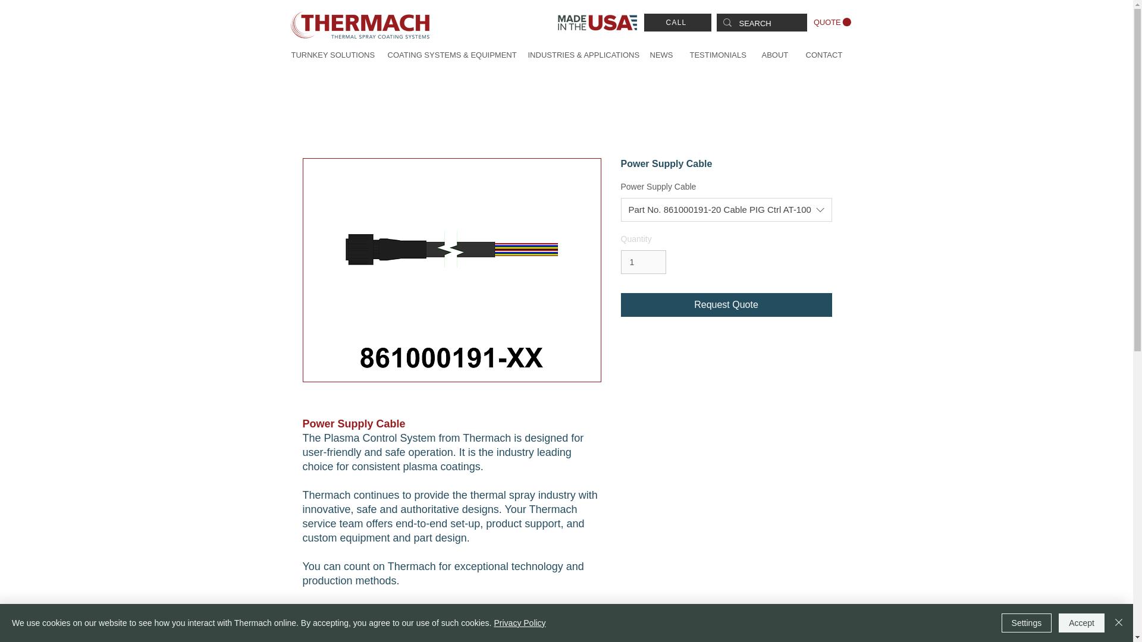 The image size is (1142, 642). I want to click on ABOUT, so click(774, 55).